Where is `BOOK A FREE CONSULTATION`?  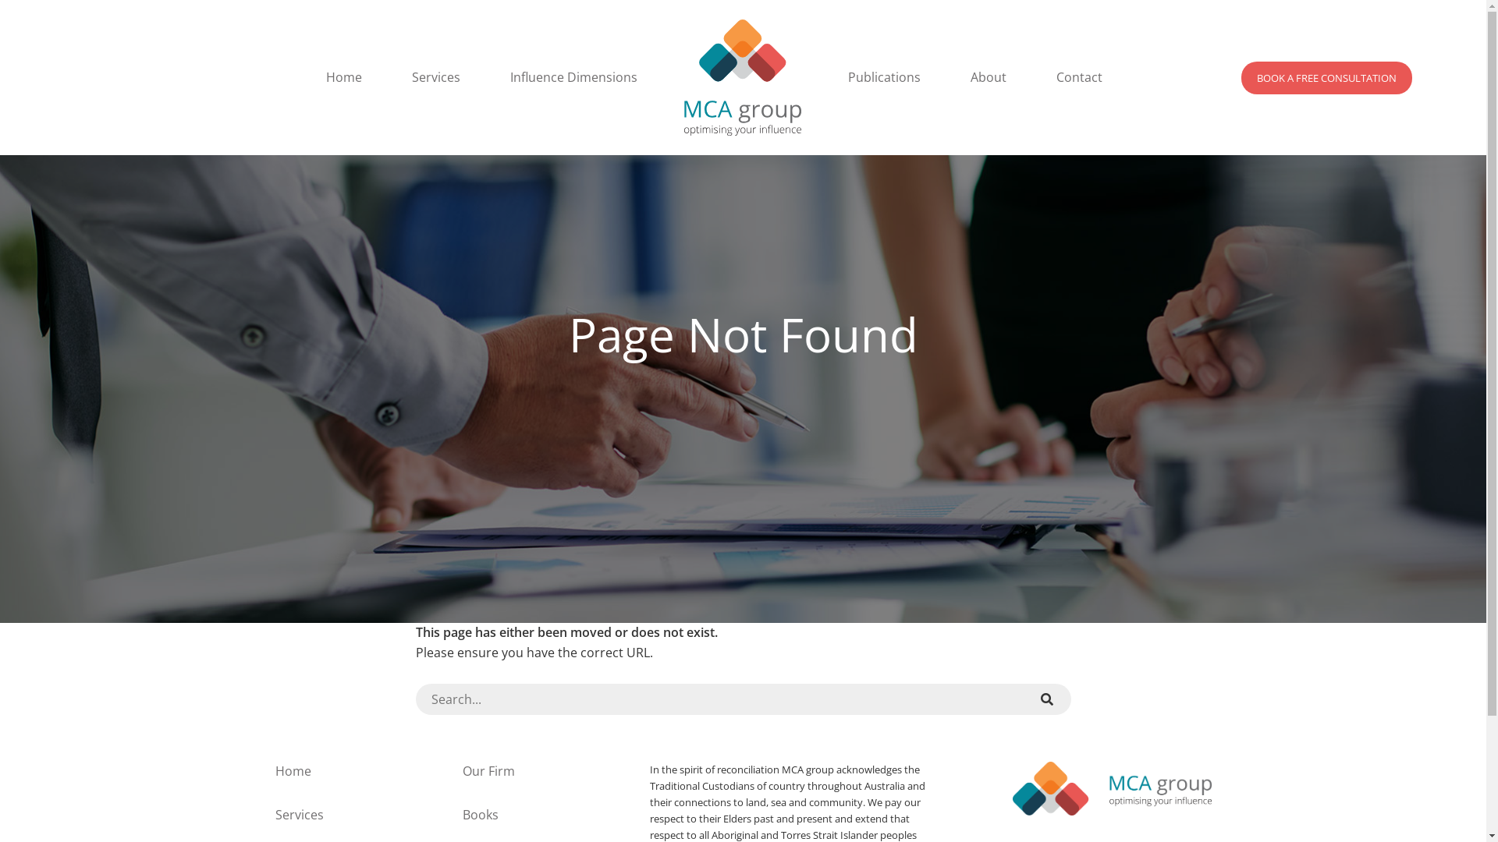 BOOK A FREE CONSULTATION is located at coordinates (1326, 78).